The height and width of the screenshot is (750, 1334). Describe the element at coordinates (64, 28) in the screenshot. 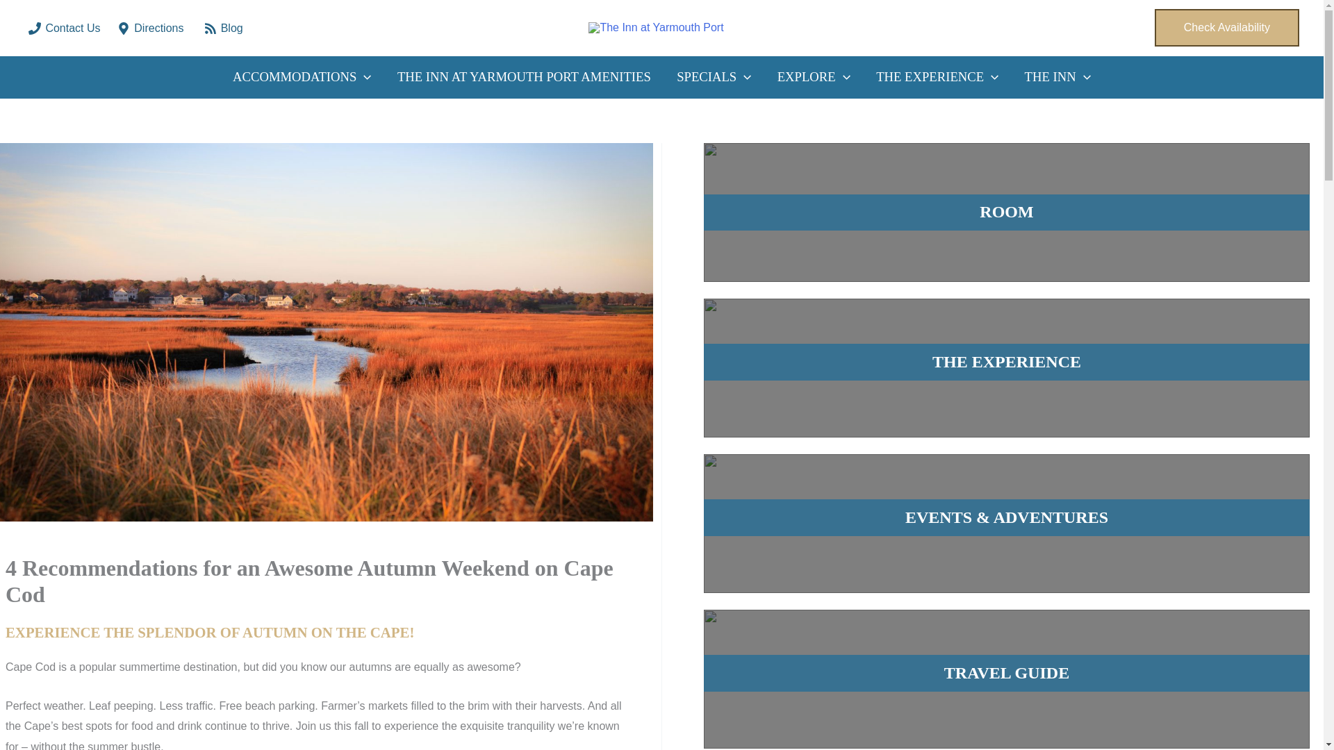

I see `Contact Us` at that location.